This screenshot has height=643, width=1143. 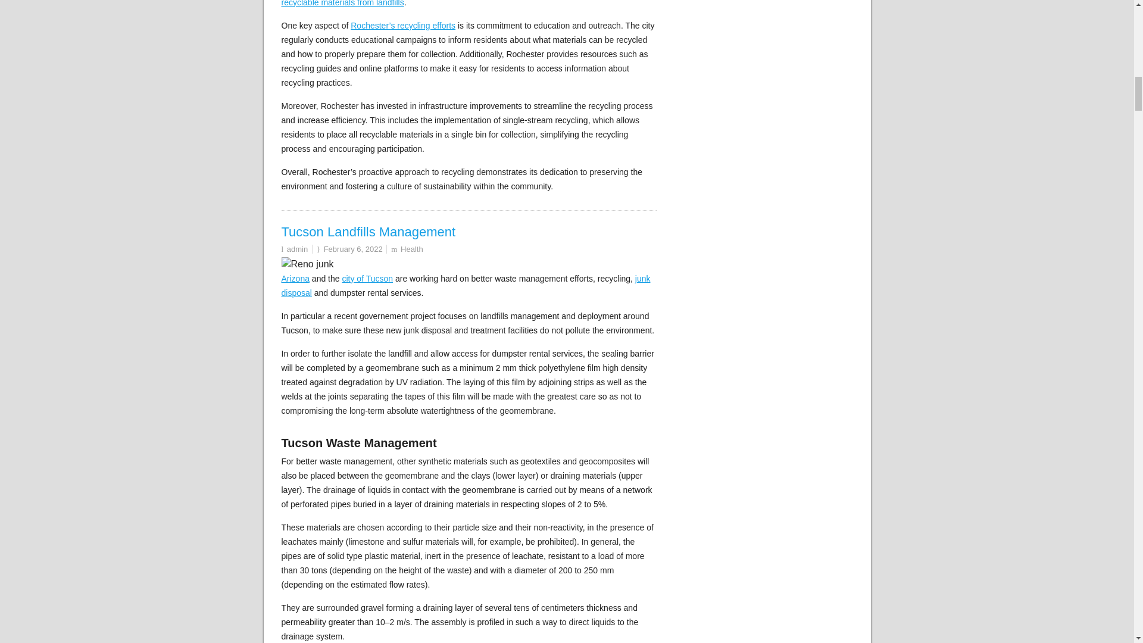 I want to click on junk disposal, so click(x=466, y=286).